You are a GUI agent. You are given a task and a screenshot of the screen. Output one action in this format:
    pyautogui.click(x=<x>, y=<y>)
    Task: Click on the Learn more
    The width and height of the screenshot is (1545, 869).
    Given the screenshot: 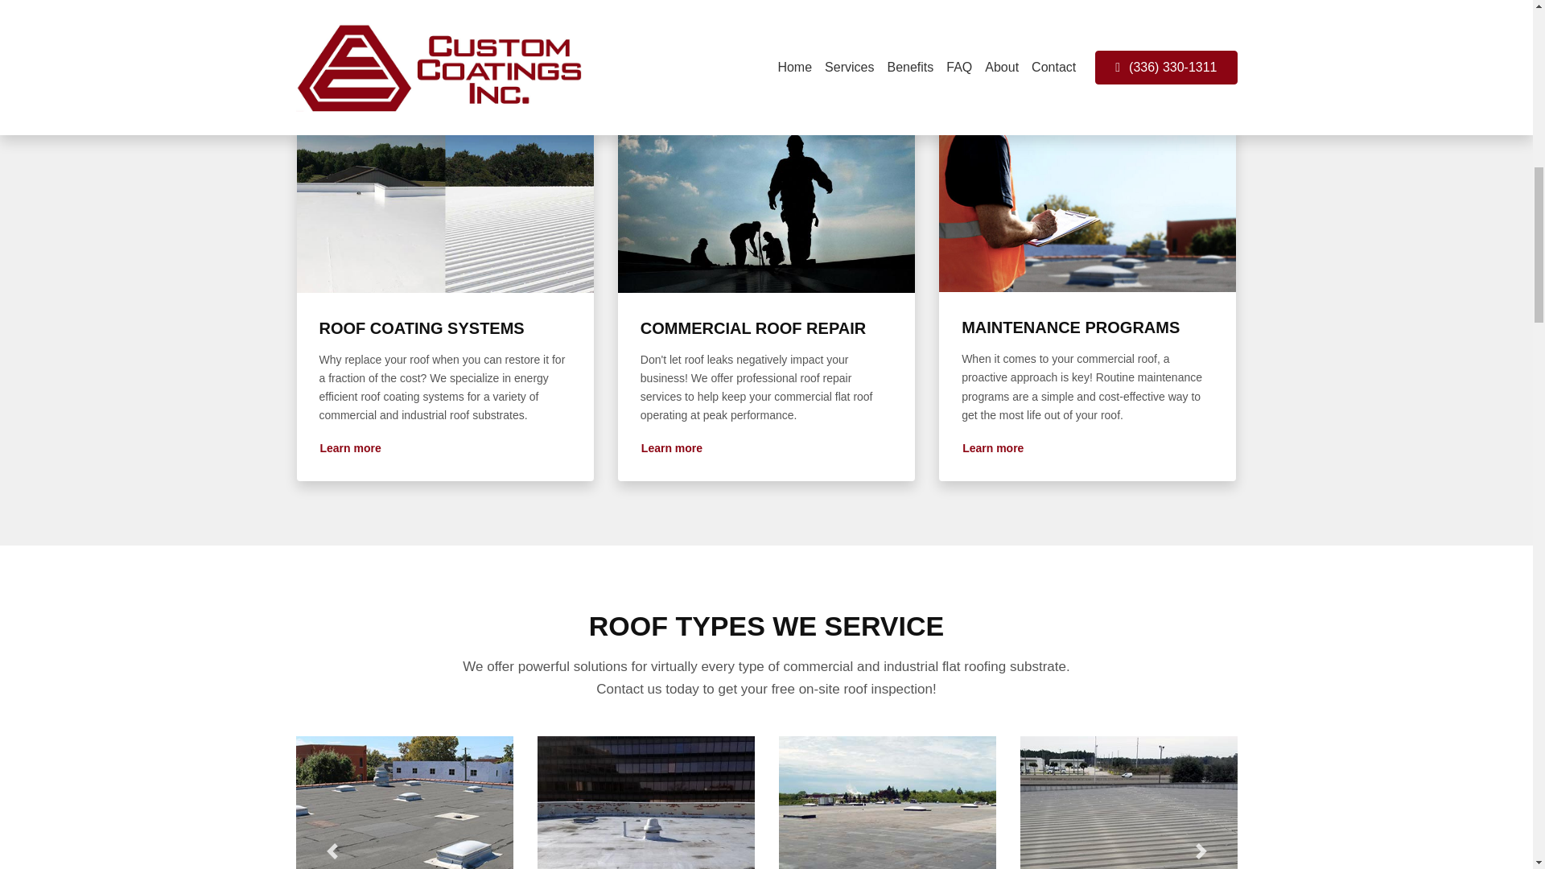 What is the action you would take?
    pyautogui.click(x=992, y=449)
    